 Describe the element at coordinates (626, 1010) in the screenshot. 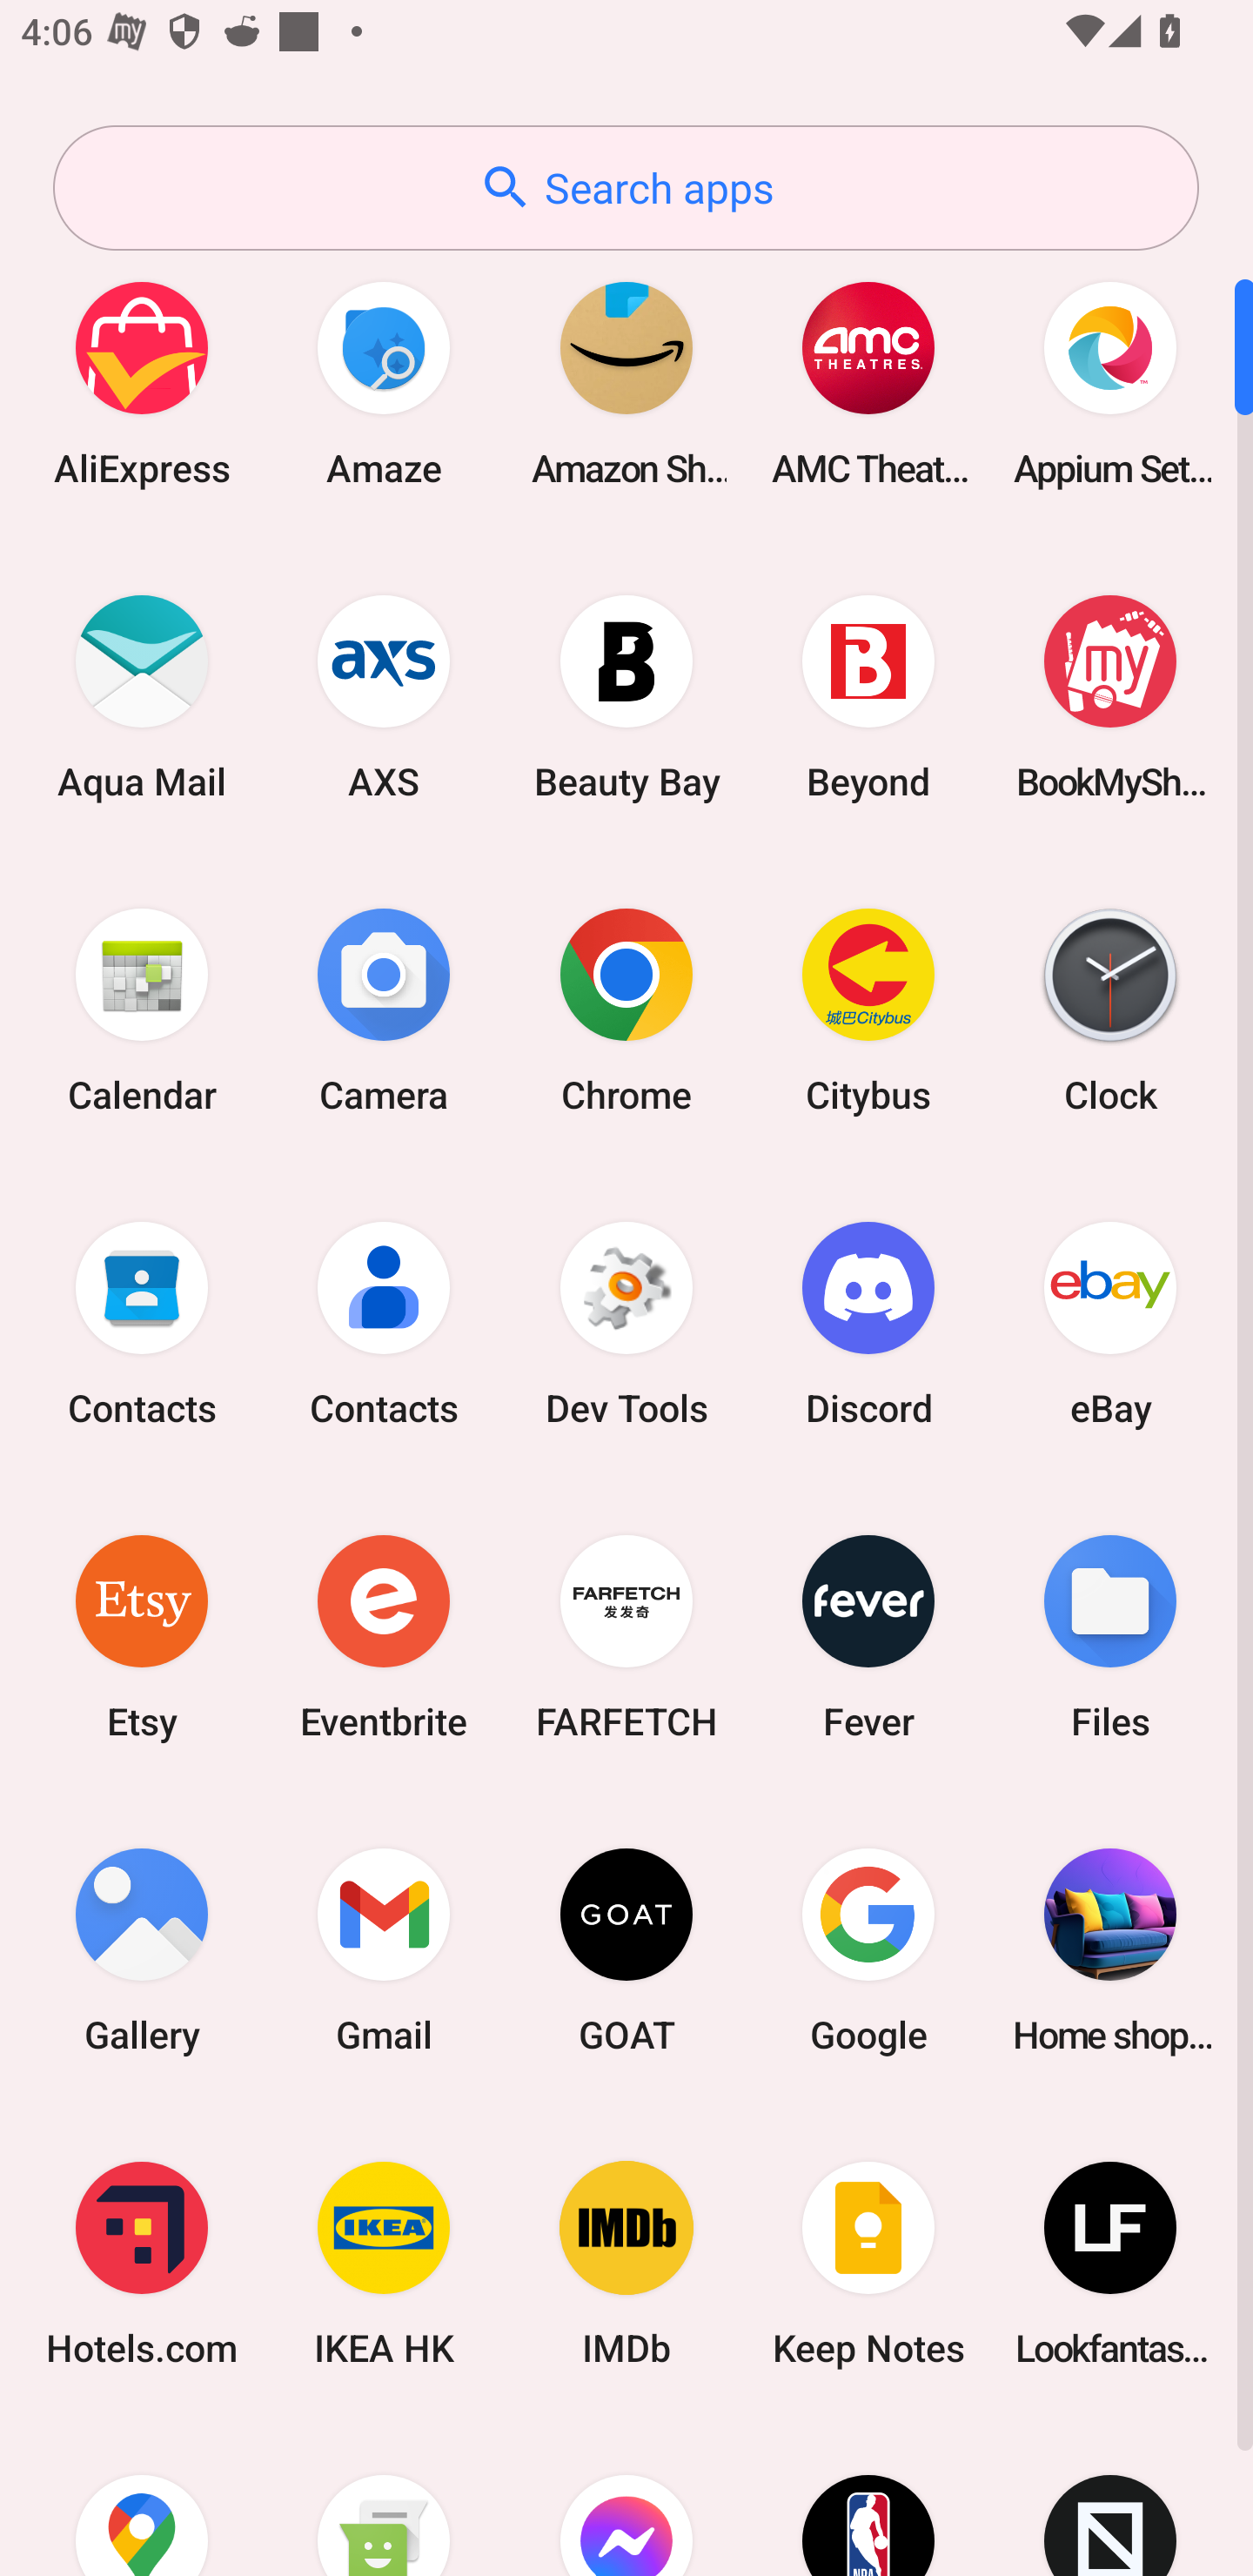

I see `Chrome` at that location.